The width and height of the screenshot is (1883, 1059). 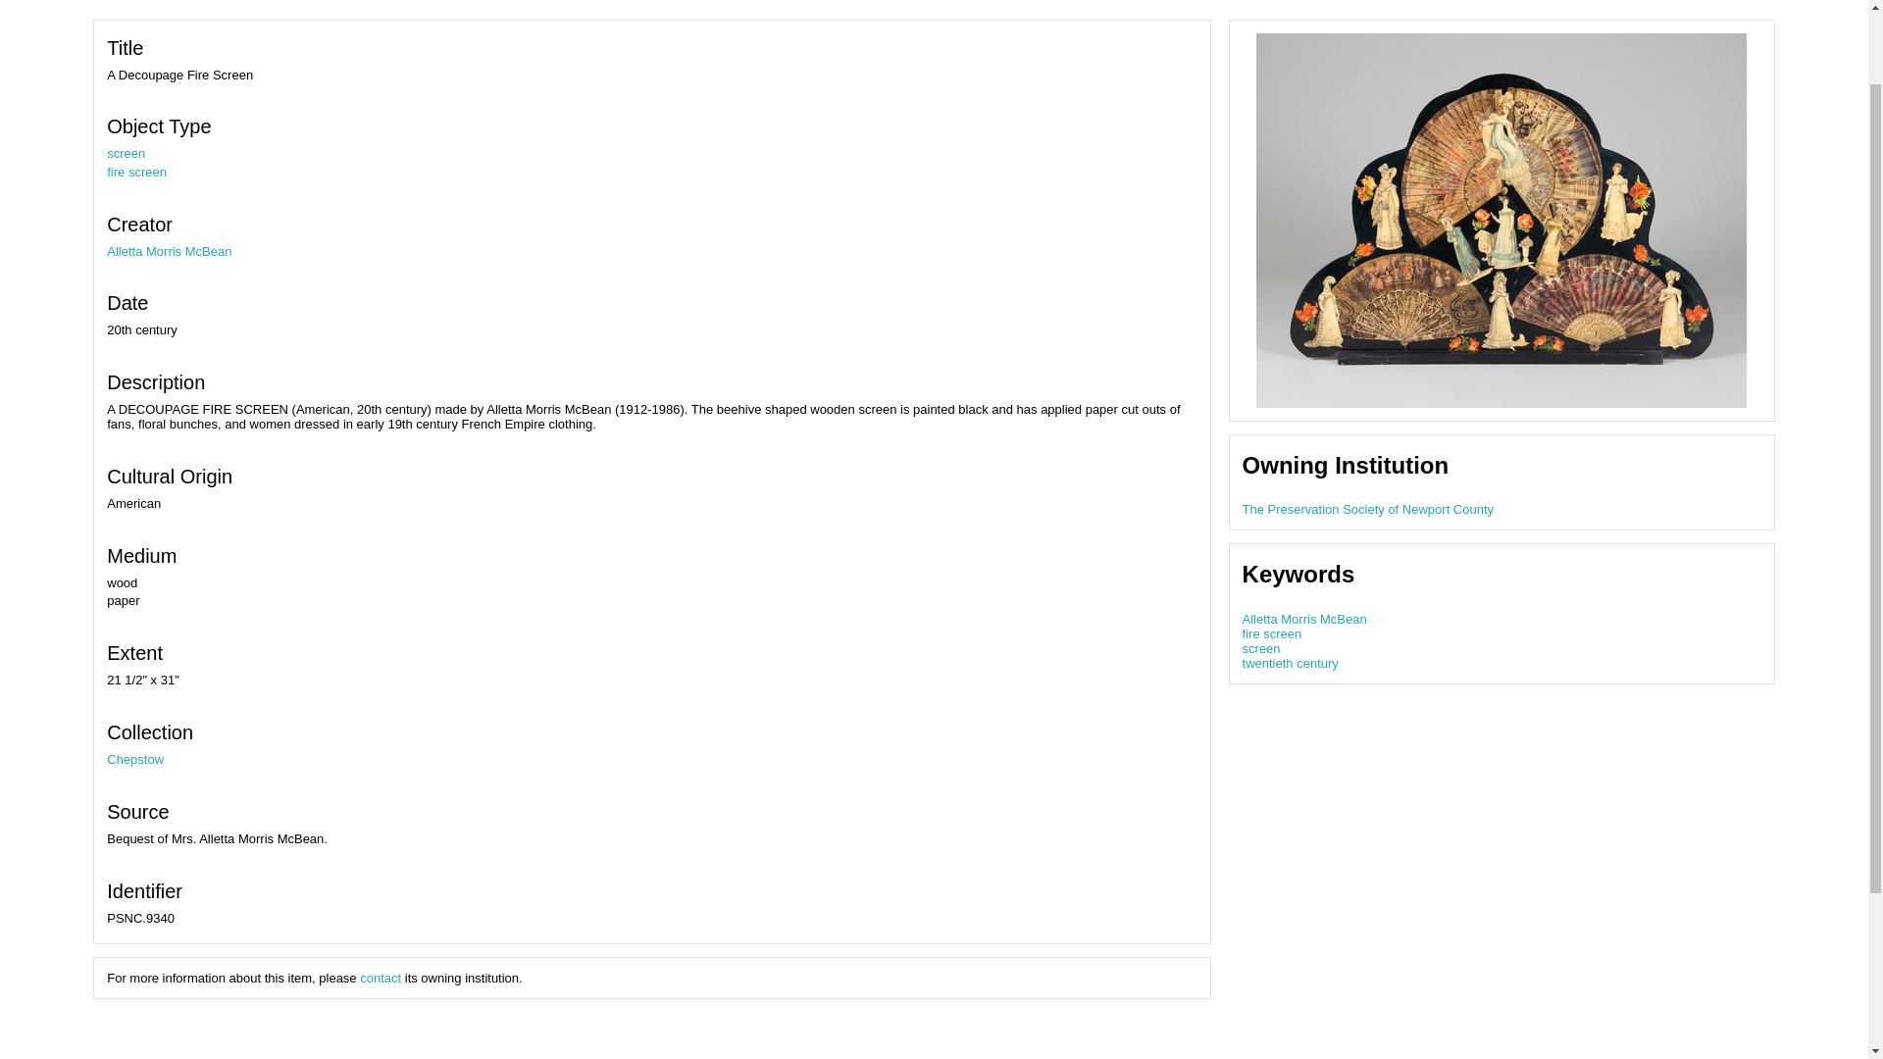 What do you see at coordinates (1261, 648) in the screenshot?
I see `screen` at bounding box center [1261, 648].